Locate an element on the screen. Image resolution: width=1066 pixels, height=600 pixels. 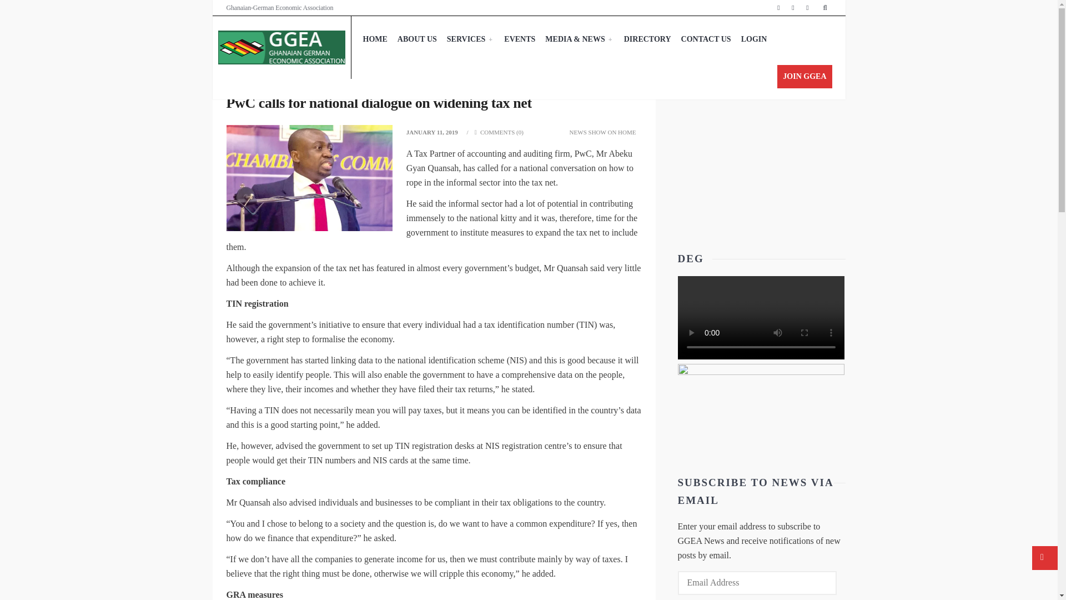
CONTACT US is located at coordinates (706, 39).